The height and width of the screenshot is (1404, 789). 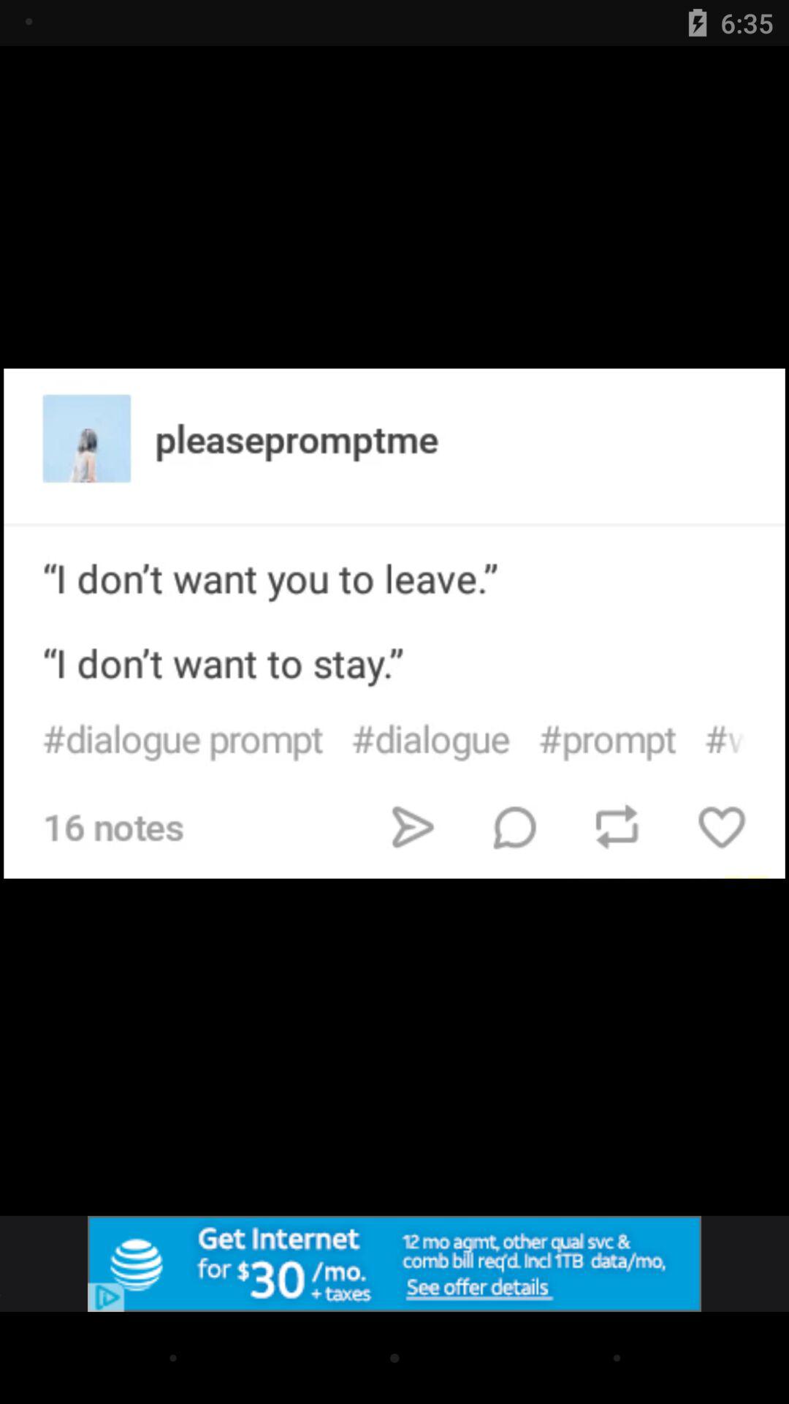 What do you see at coordinates (394, 1264) in the screenshot?
I see `advertisement page` at bounding box center [394, 1264].